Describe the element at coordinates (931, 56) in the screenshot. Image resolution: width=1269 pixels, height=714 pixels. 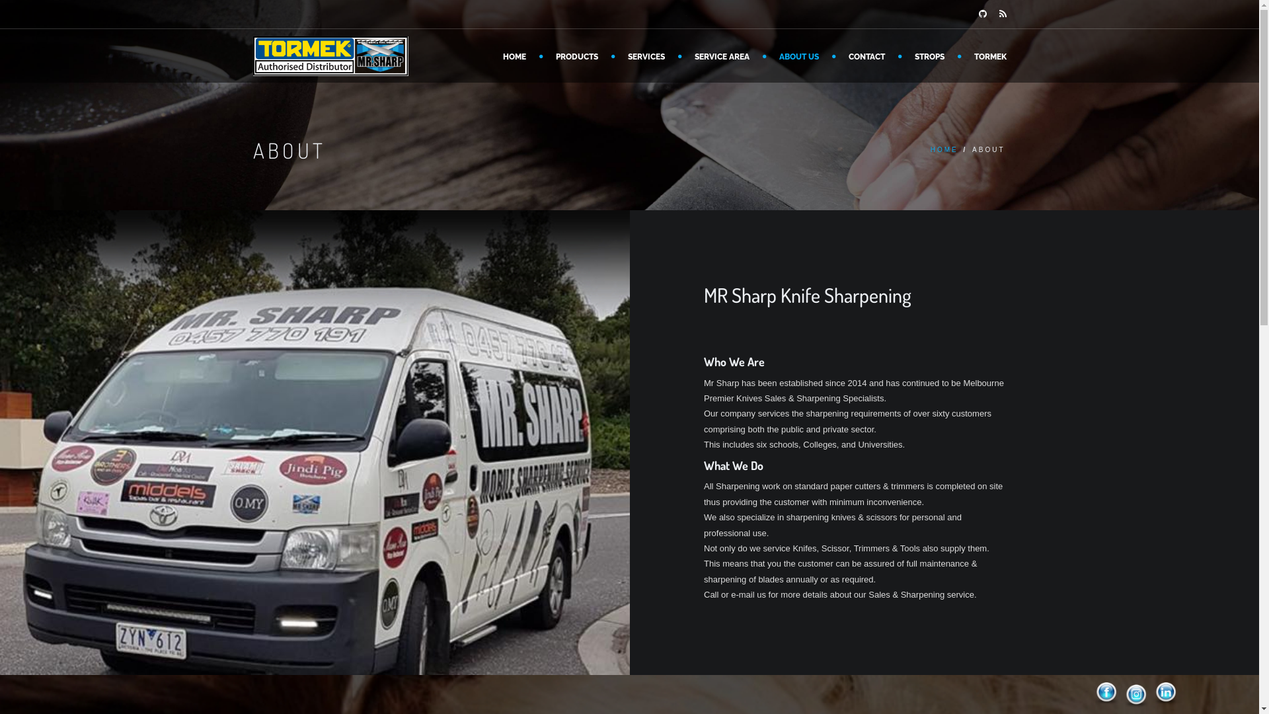
I see `STROPS` at that location.